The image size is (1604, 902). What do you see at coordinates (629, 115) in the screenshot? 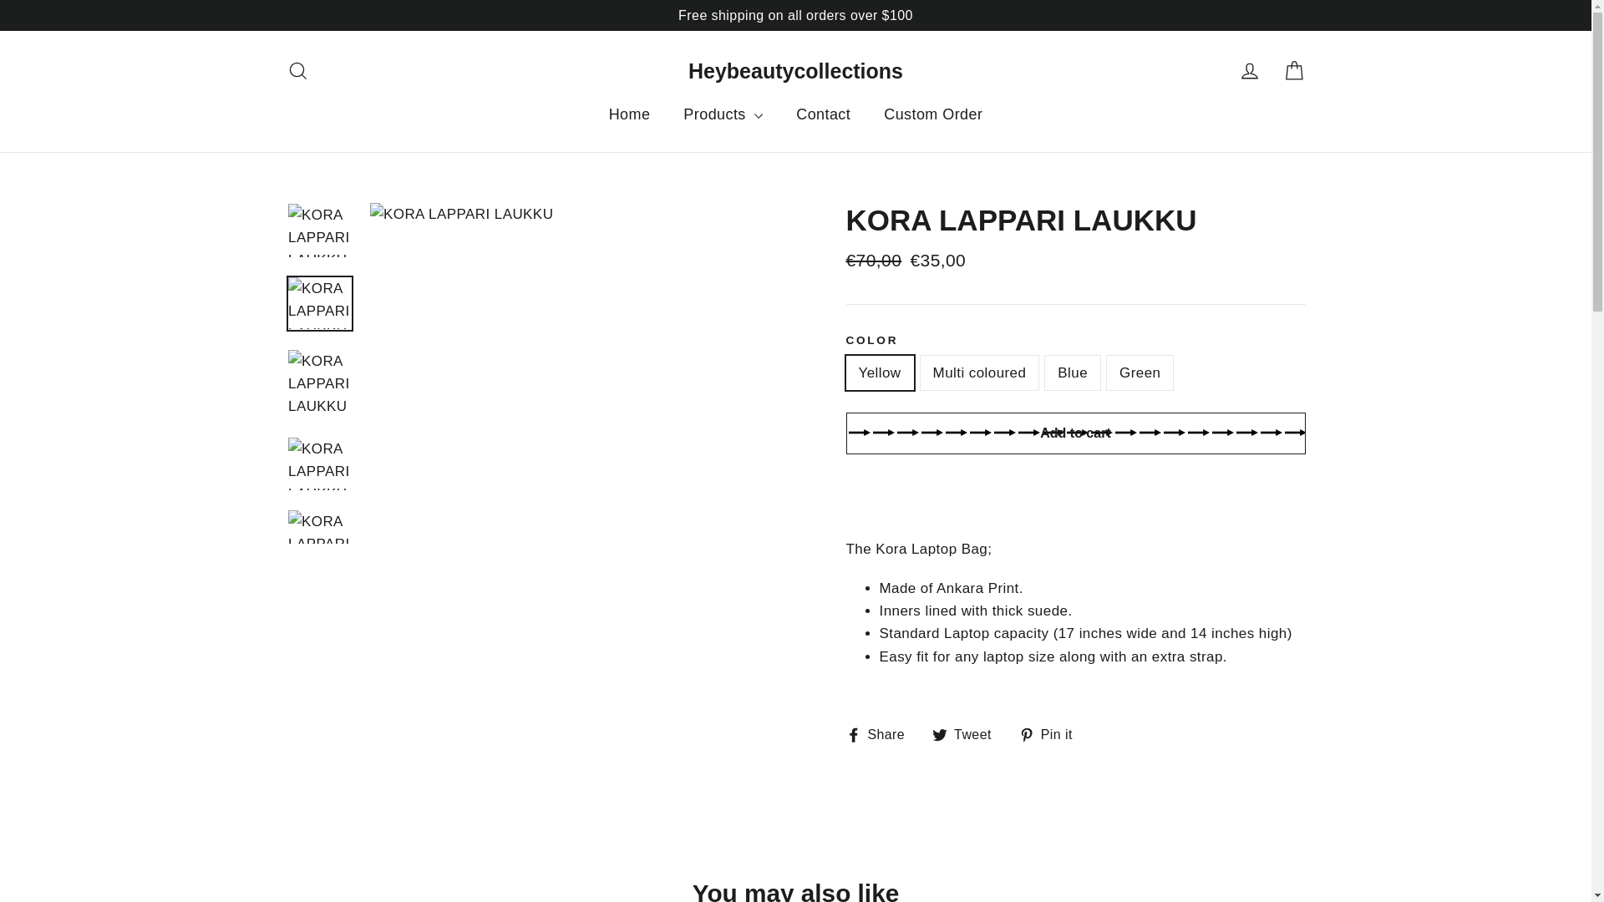
I see `Home` at bounding box center [629, 115].